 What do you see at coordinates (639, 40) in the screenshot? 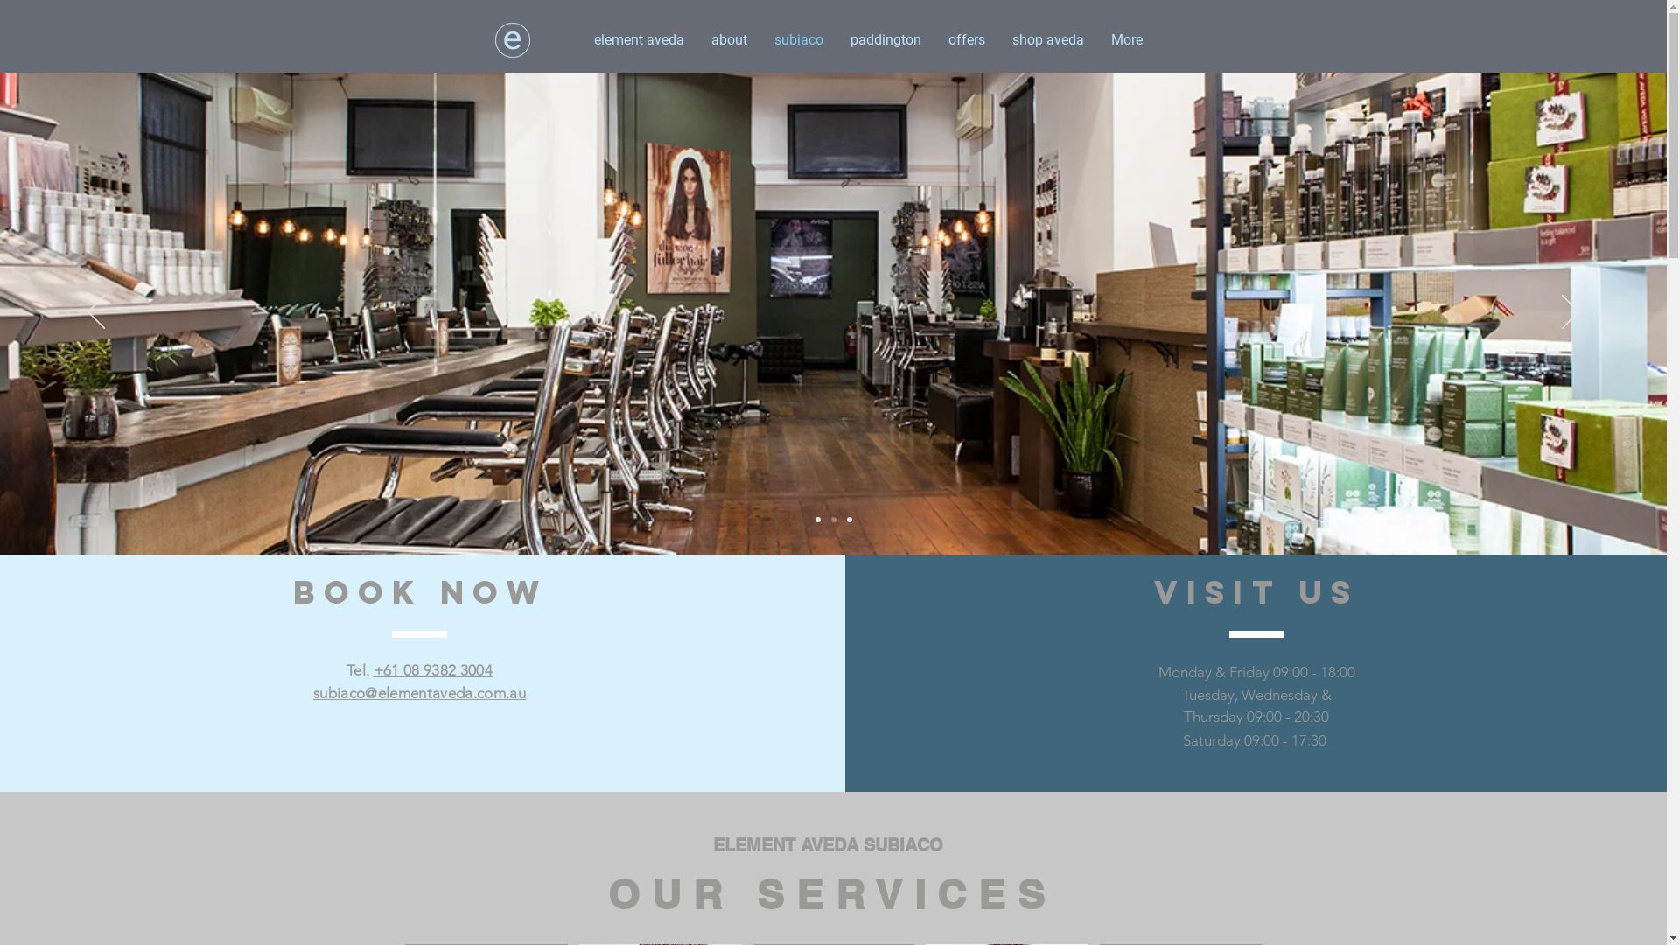
I see `element aveda` at bounding box center [639, 40].